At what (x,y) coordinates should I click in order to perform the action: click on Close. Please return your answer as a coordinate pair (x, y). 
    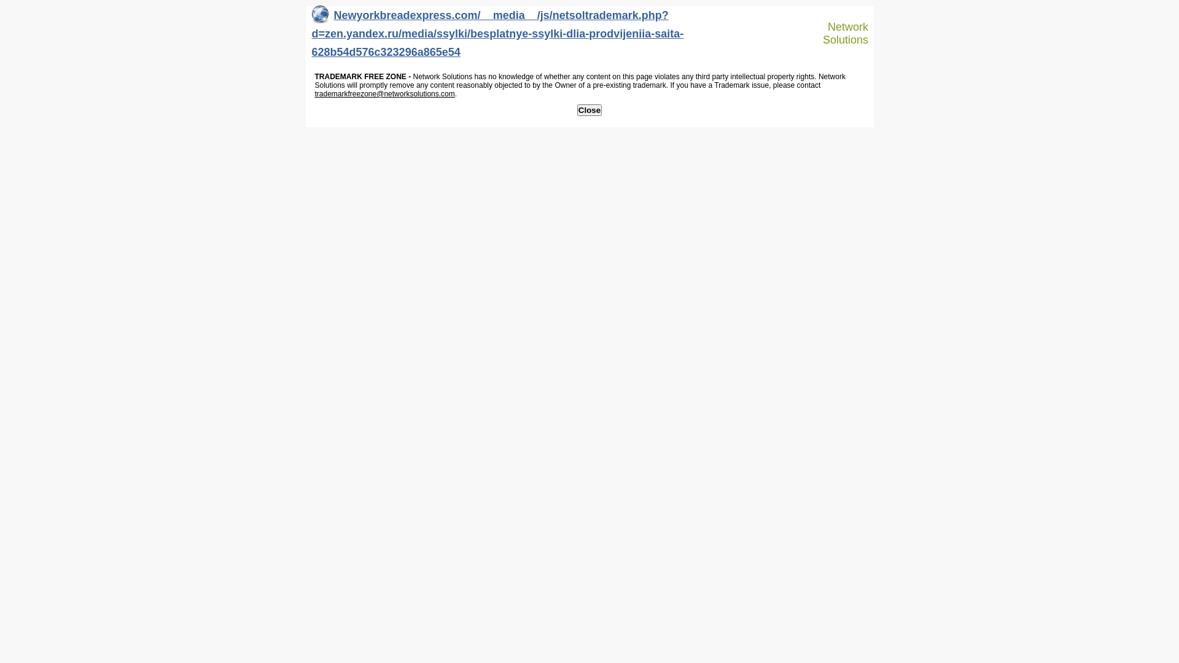
    Looking at the image, I should click on (589, 110).